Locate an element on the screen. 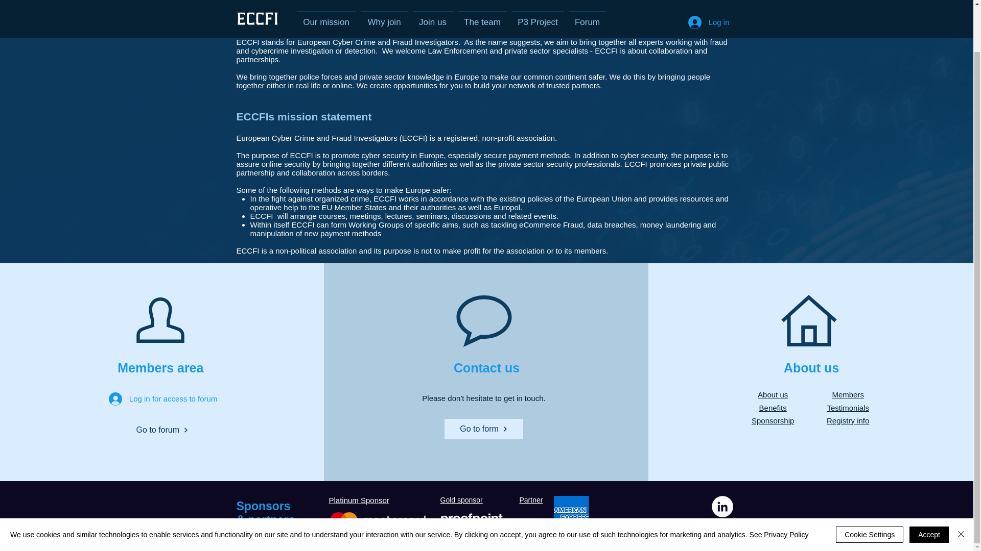  Testimonials is located at coordinates (848, 407).